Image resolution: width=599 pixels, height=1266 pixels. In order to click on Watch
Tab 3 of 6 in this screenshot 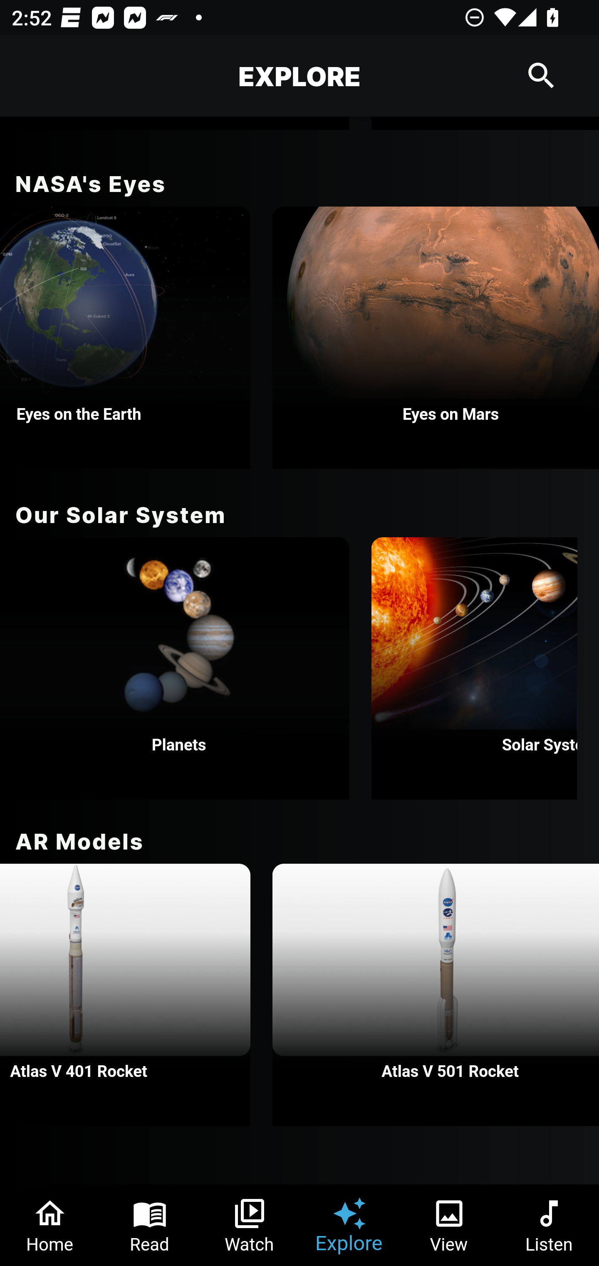, I will do `click(250, 1225)`.